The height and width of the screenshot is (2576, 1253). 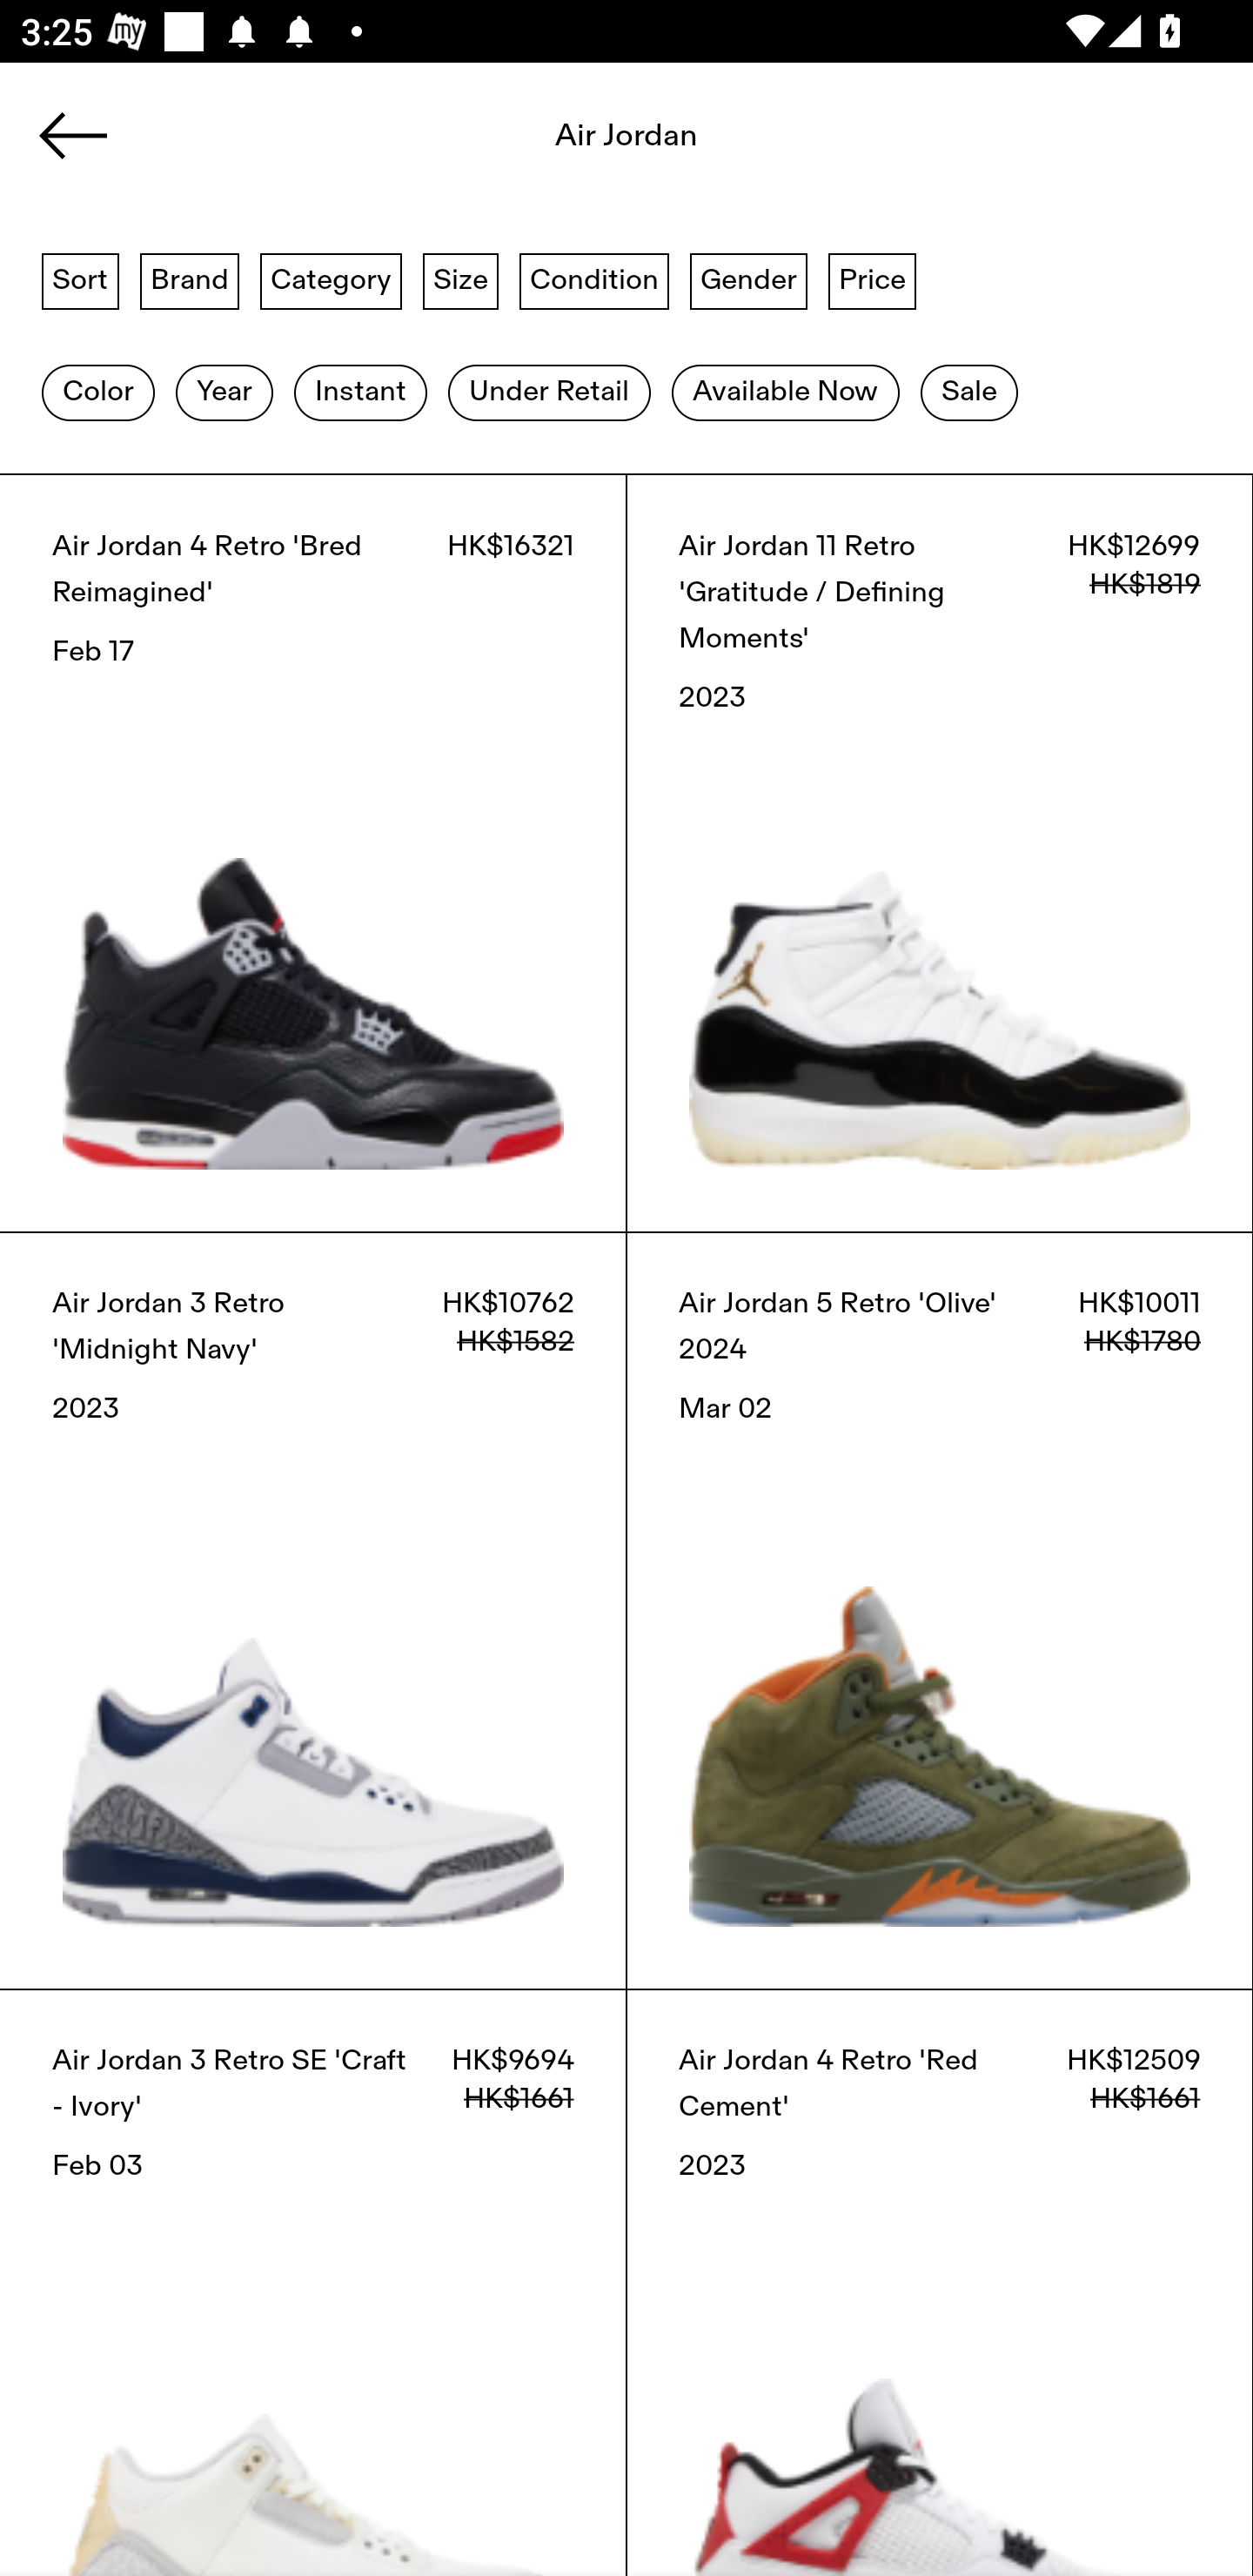 I want to click on Category, so click(x=331, y=279).